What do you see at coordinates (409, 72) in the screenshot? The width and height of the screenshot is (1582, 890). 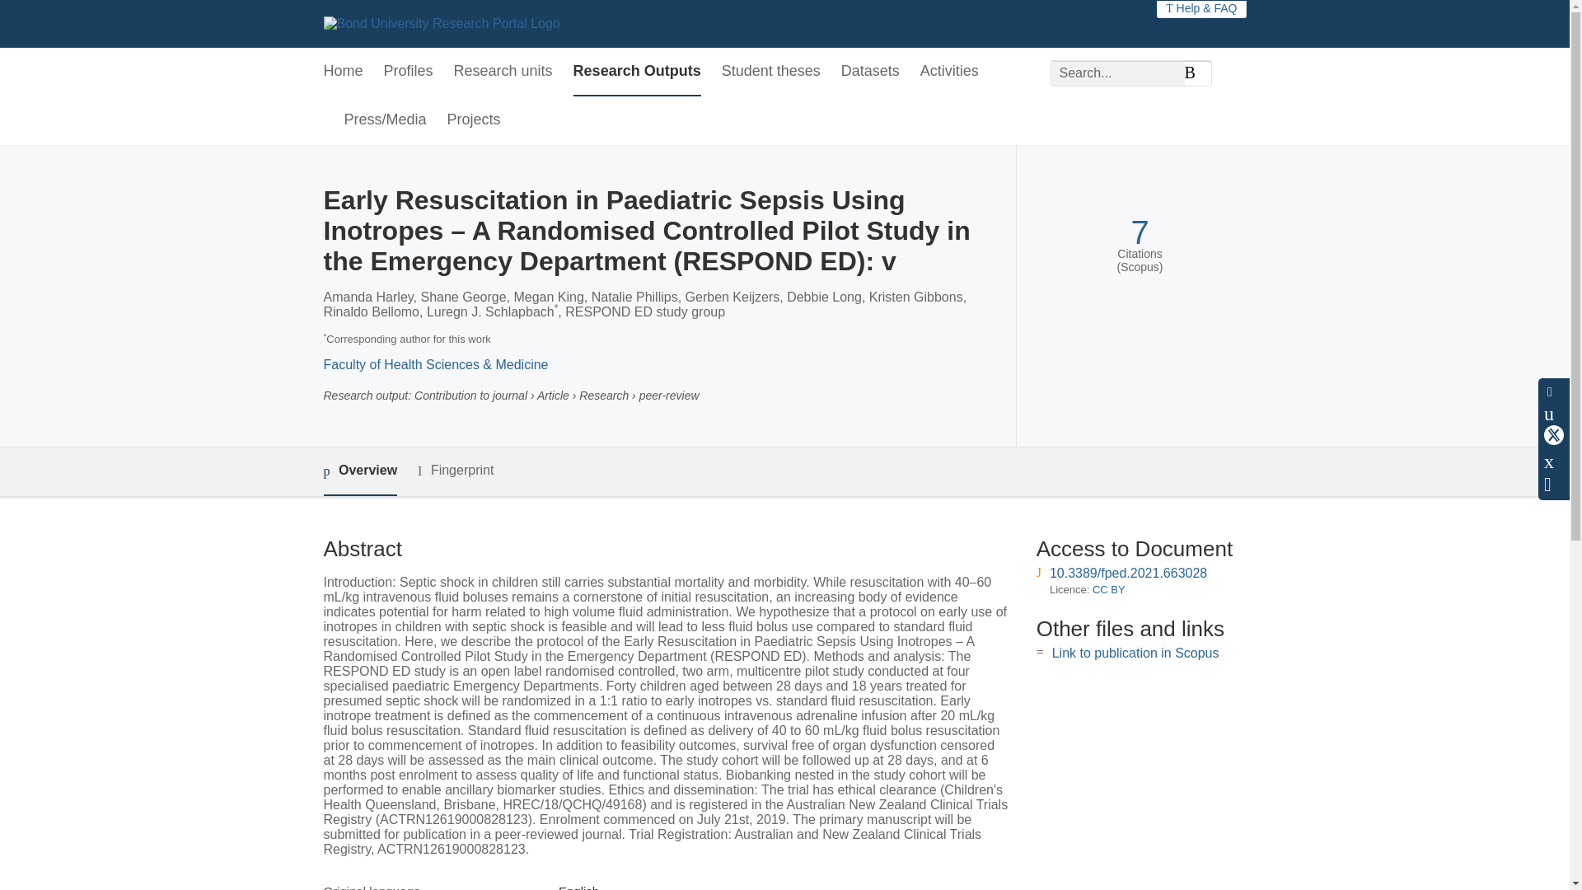 I see `Profiles` at bounding box center [409, 72].